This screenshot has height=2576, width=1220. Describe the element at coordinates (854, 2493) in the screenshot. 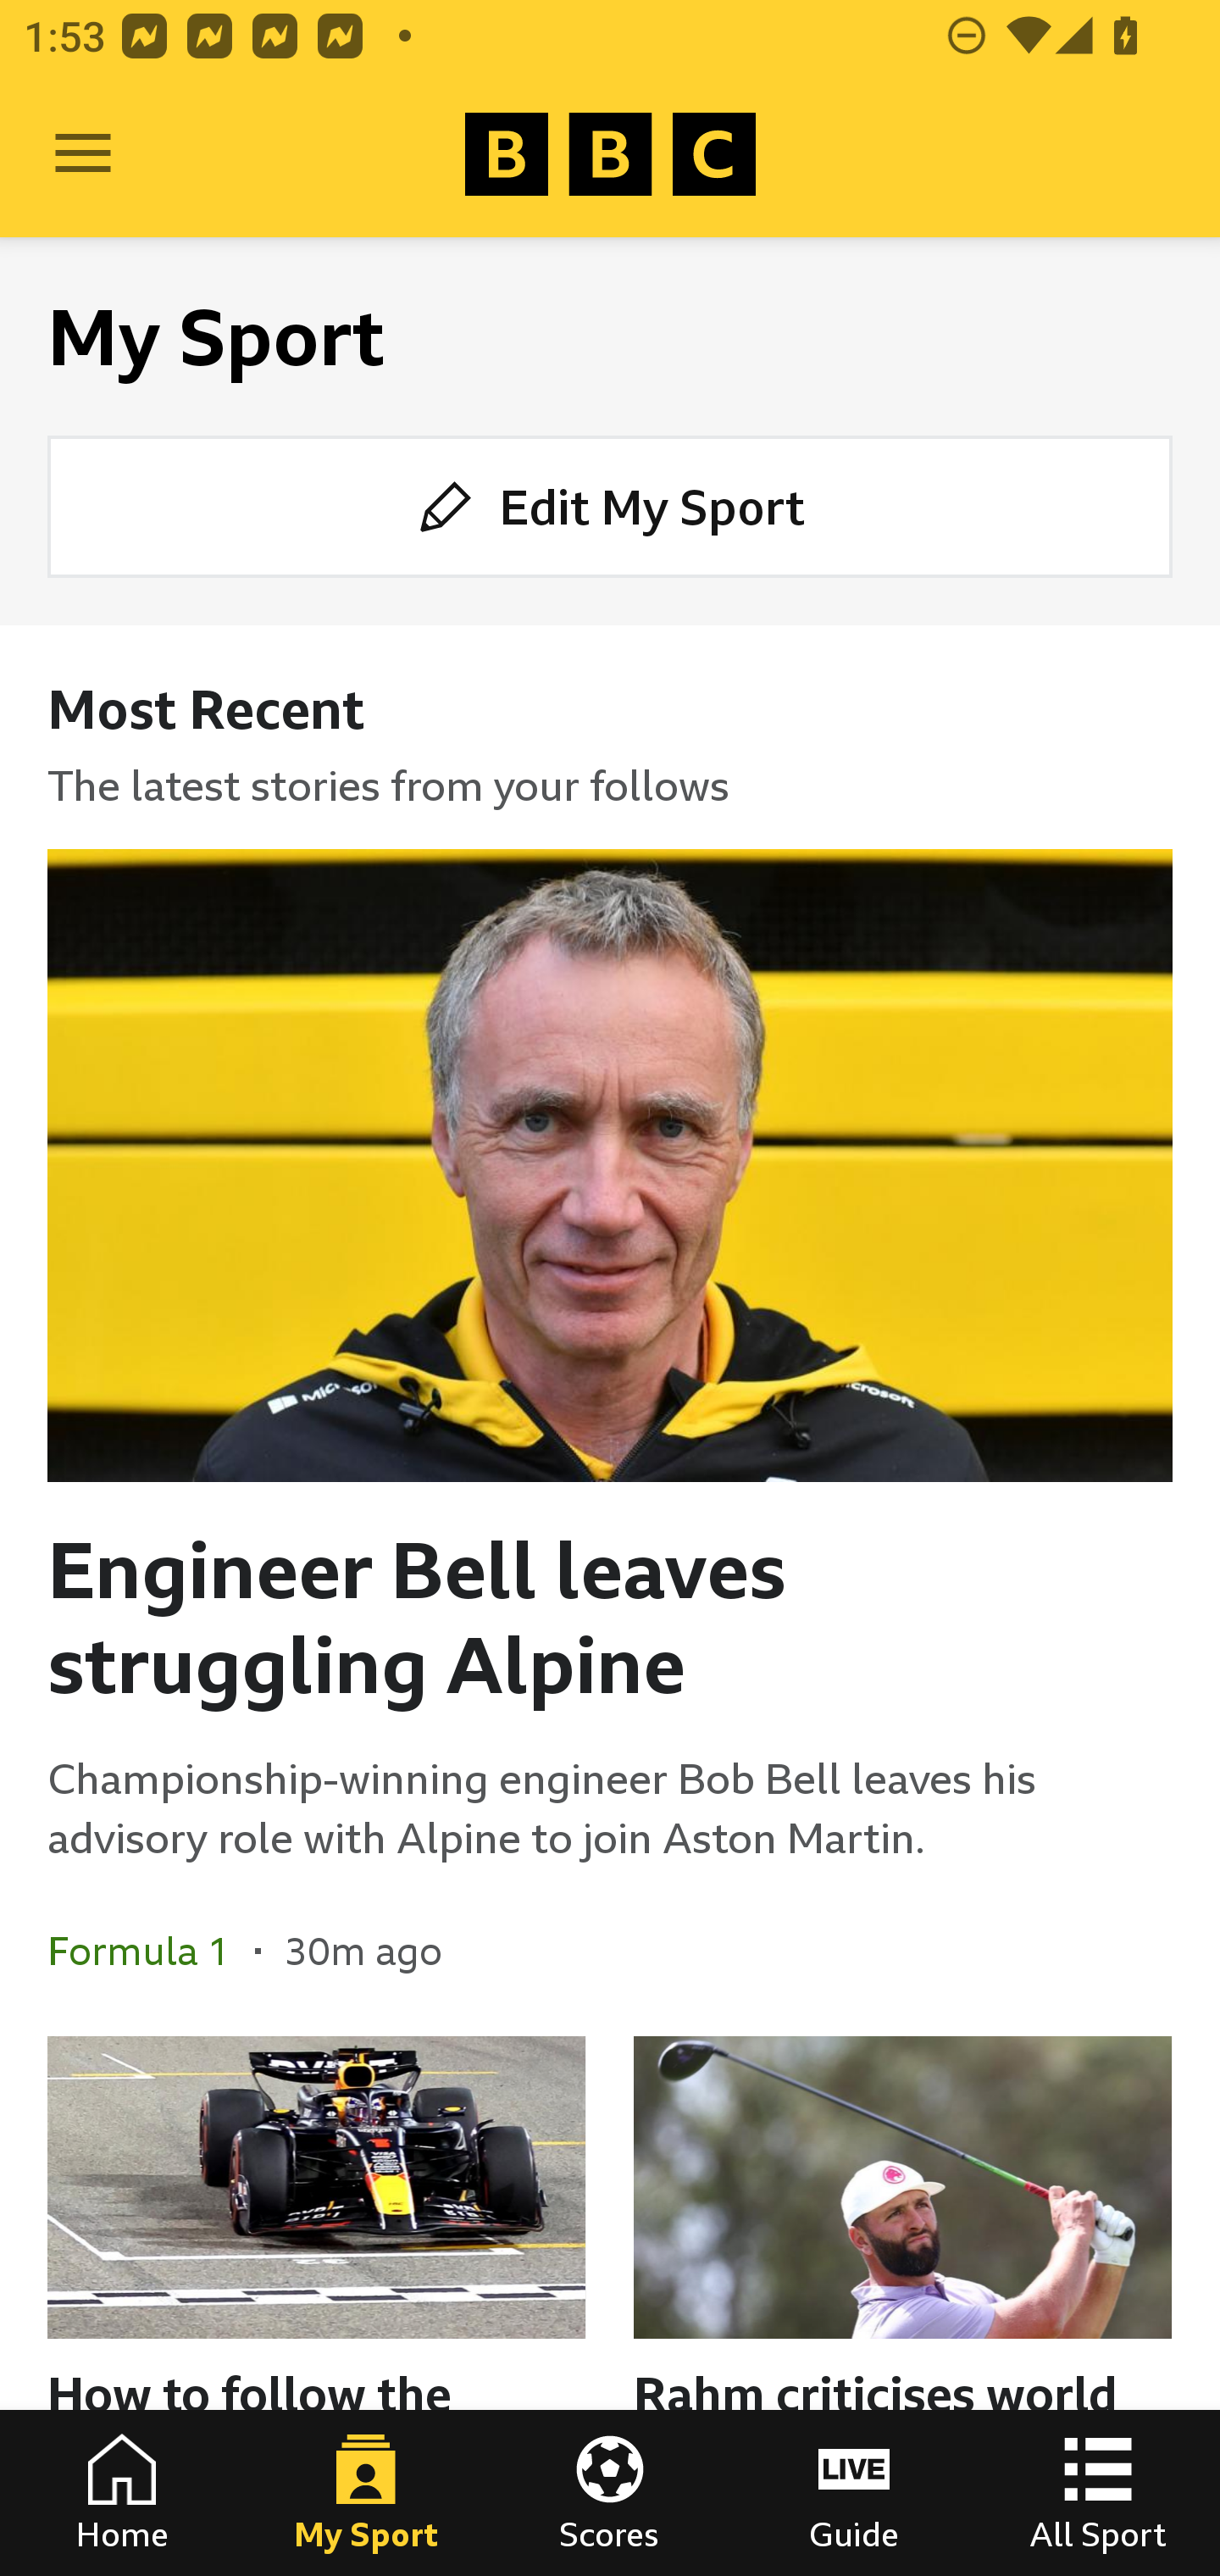

I see `Guide` at that location.